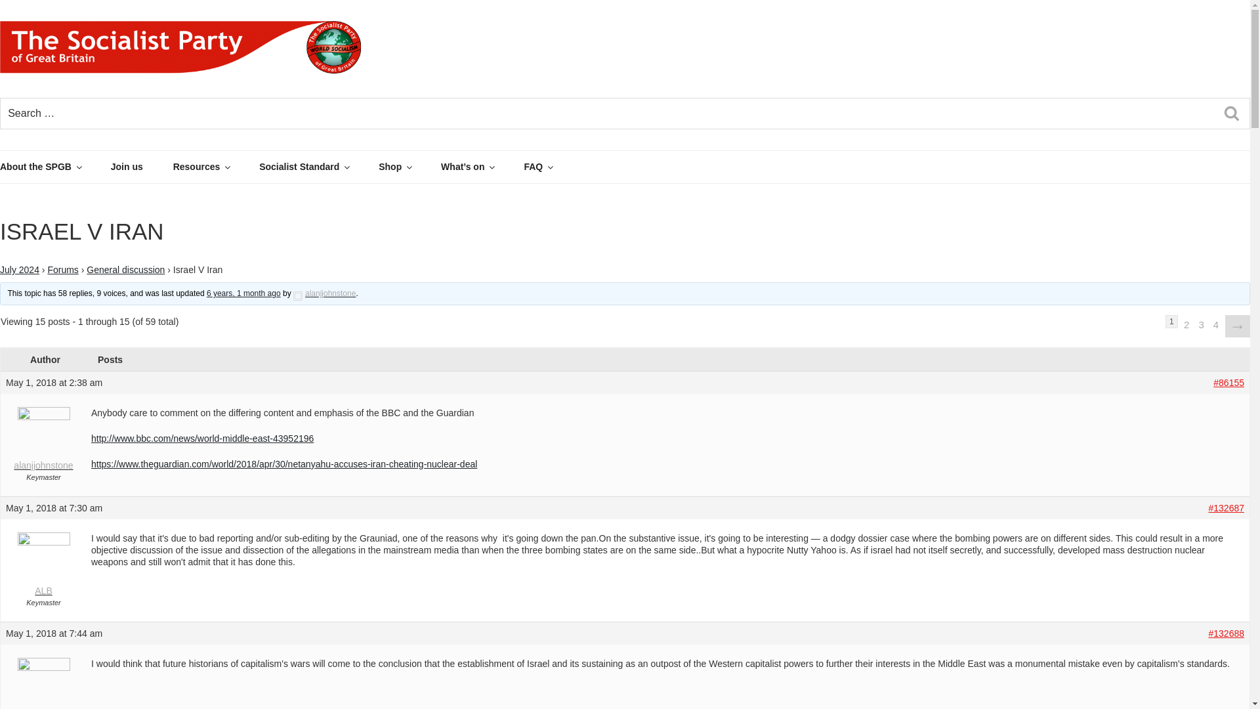 Image resolution: width=1260 pixels, height=709 pixels. Describe the element at coordinates (43, 441) in the screenshot. I see `View alanjjohnstone's profile` at that location.